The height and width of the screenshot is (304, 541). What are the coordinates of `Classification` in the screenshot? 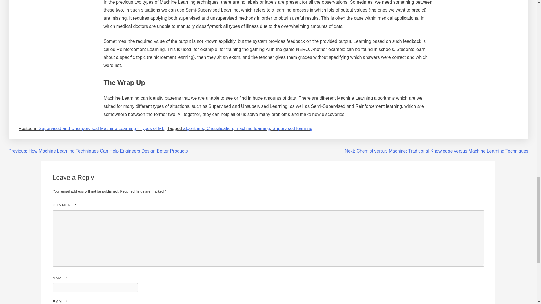 It's located at (220, 128).